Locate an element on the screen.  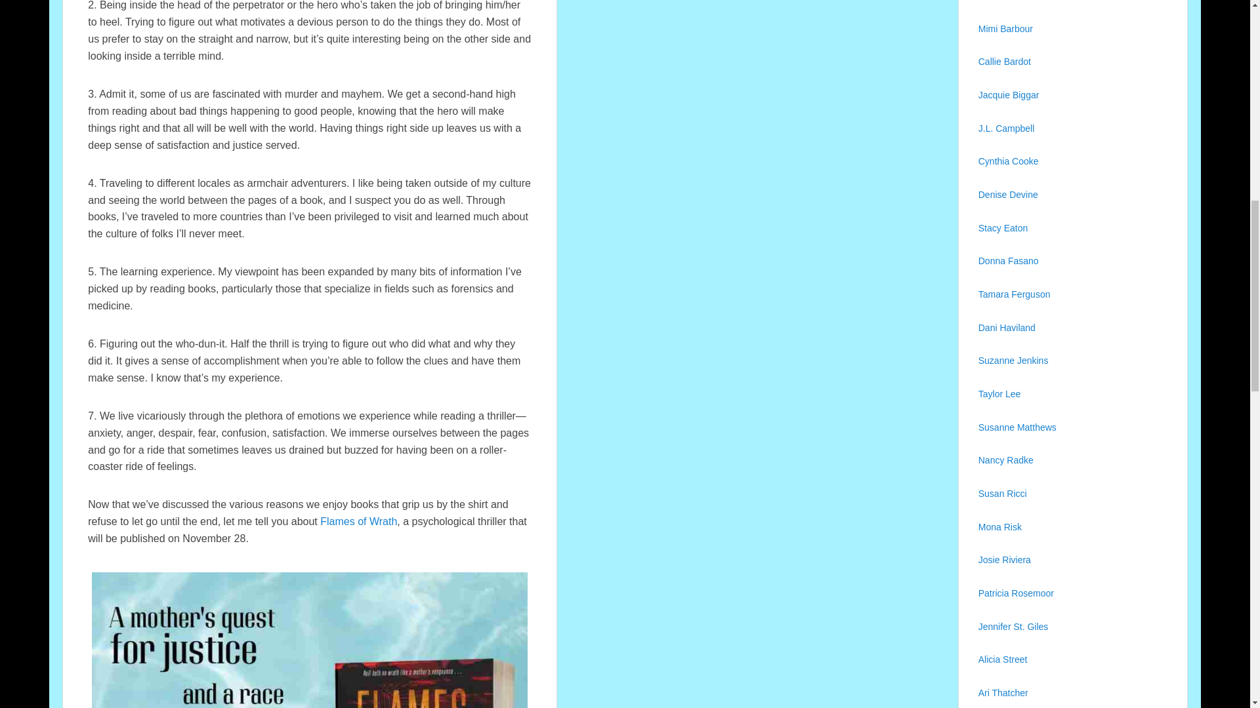
Leanne Banks  is located at coordinates (1009, 0).